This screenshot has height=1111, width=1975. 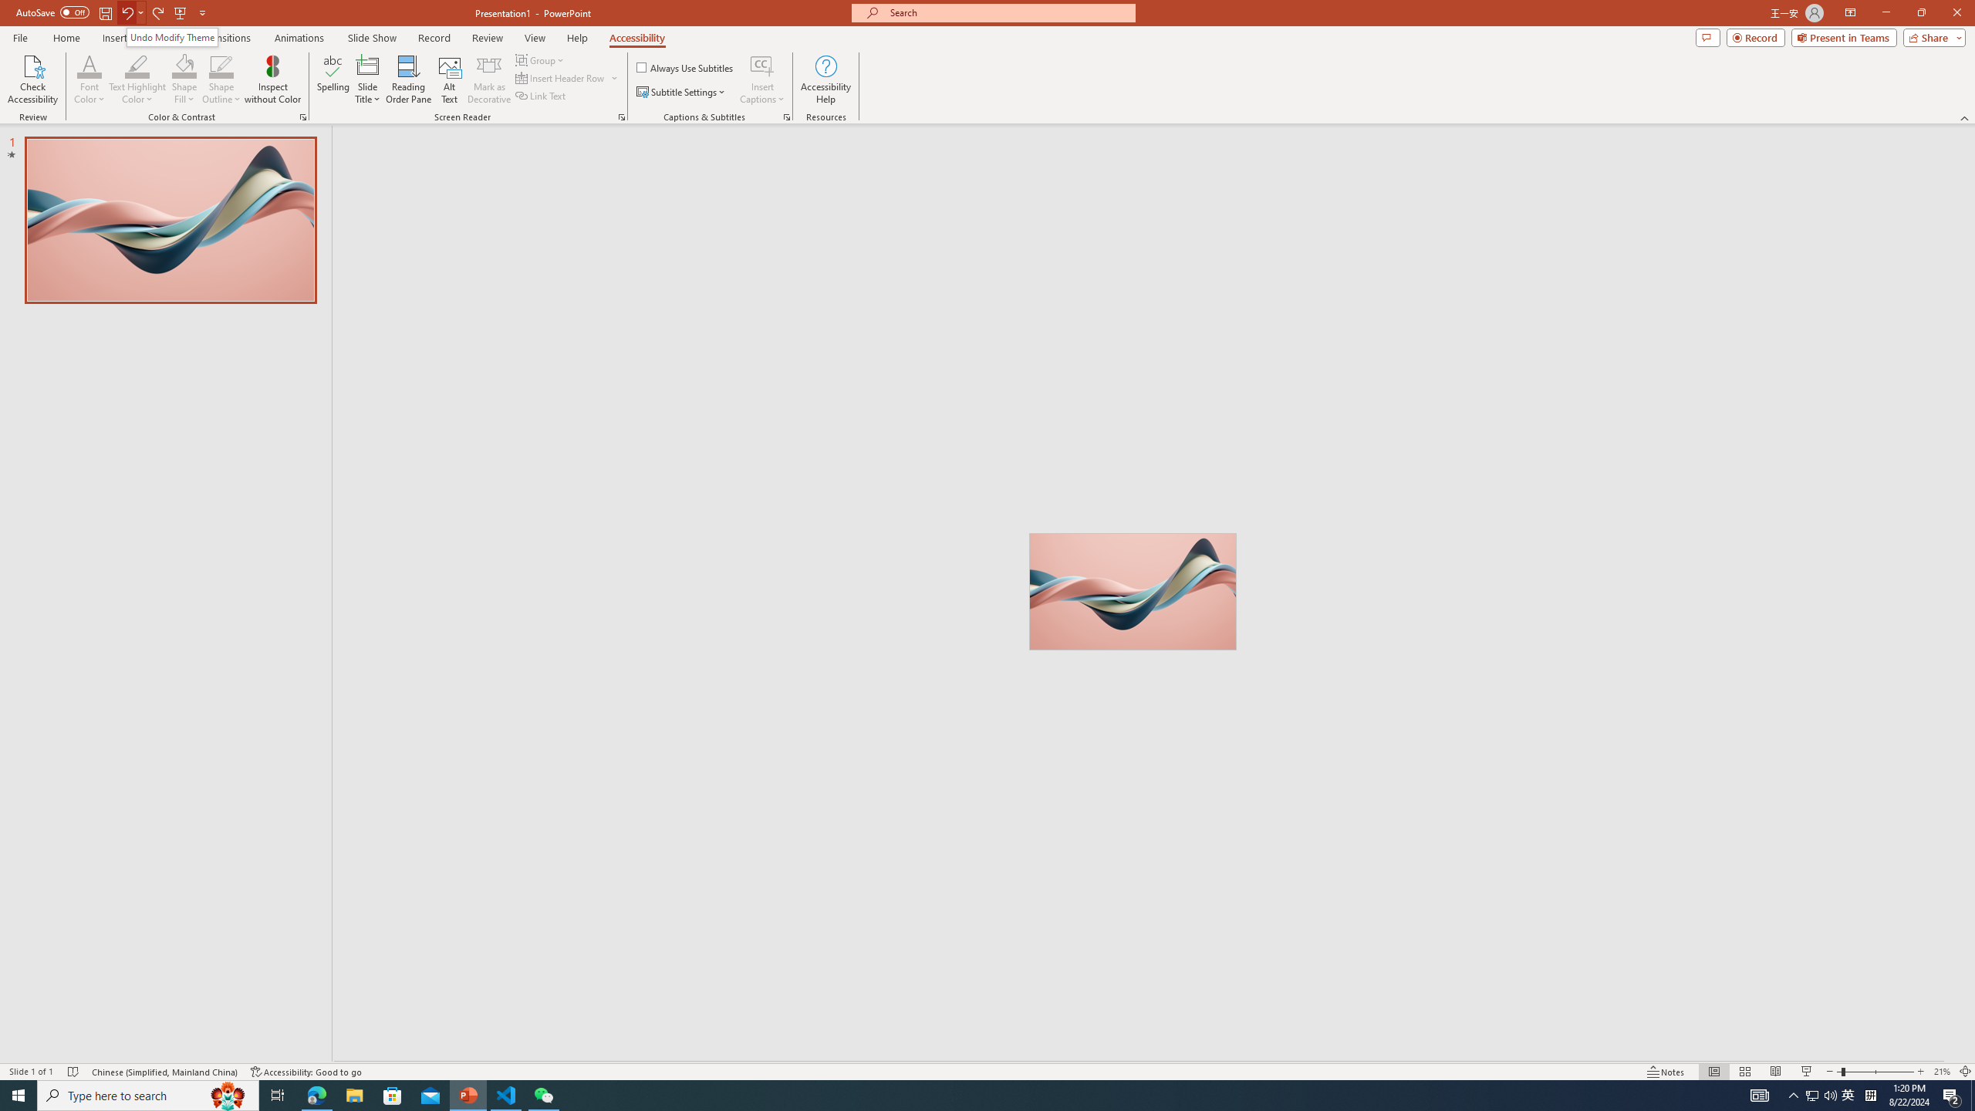 What do you see at coordinates (622, 117) in the screenshot?
I see `Screen Reader` at bounding box center [622, 117].